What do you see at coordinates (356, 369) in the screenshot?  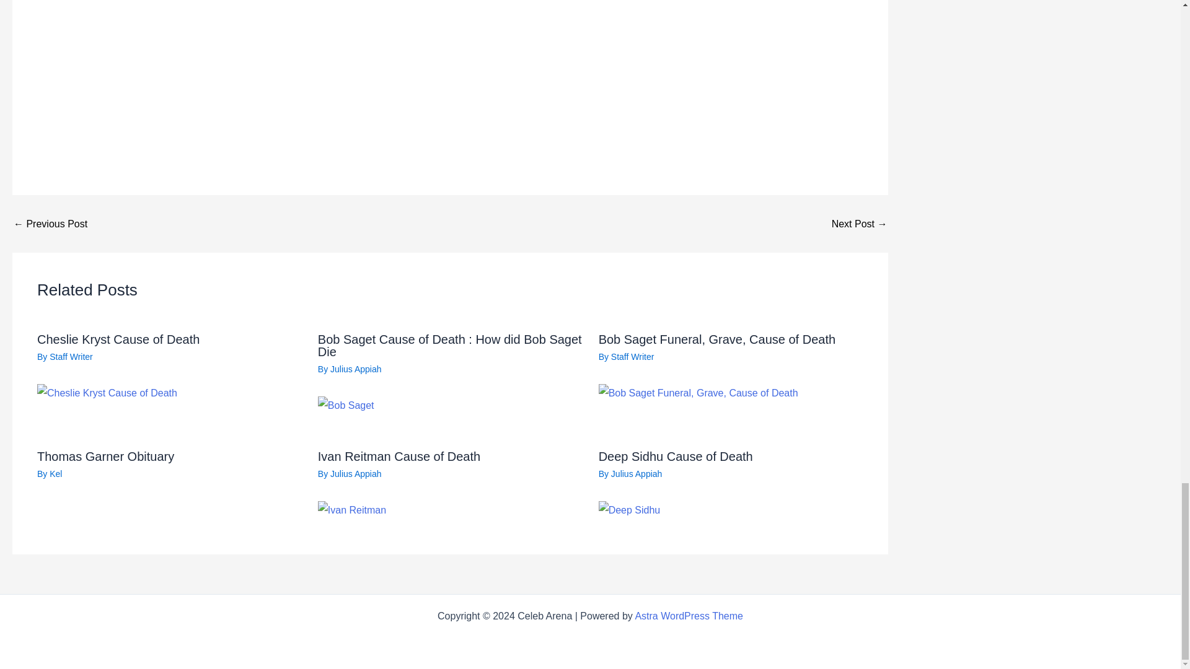 I see `View all posts by Julius Appiah` at bounding box center [356, 369].